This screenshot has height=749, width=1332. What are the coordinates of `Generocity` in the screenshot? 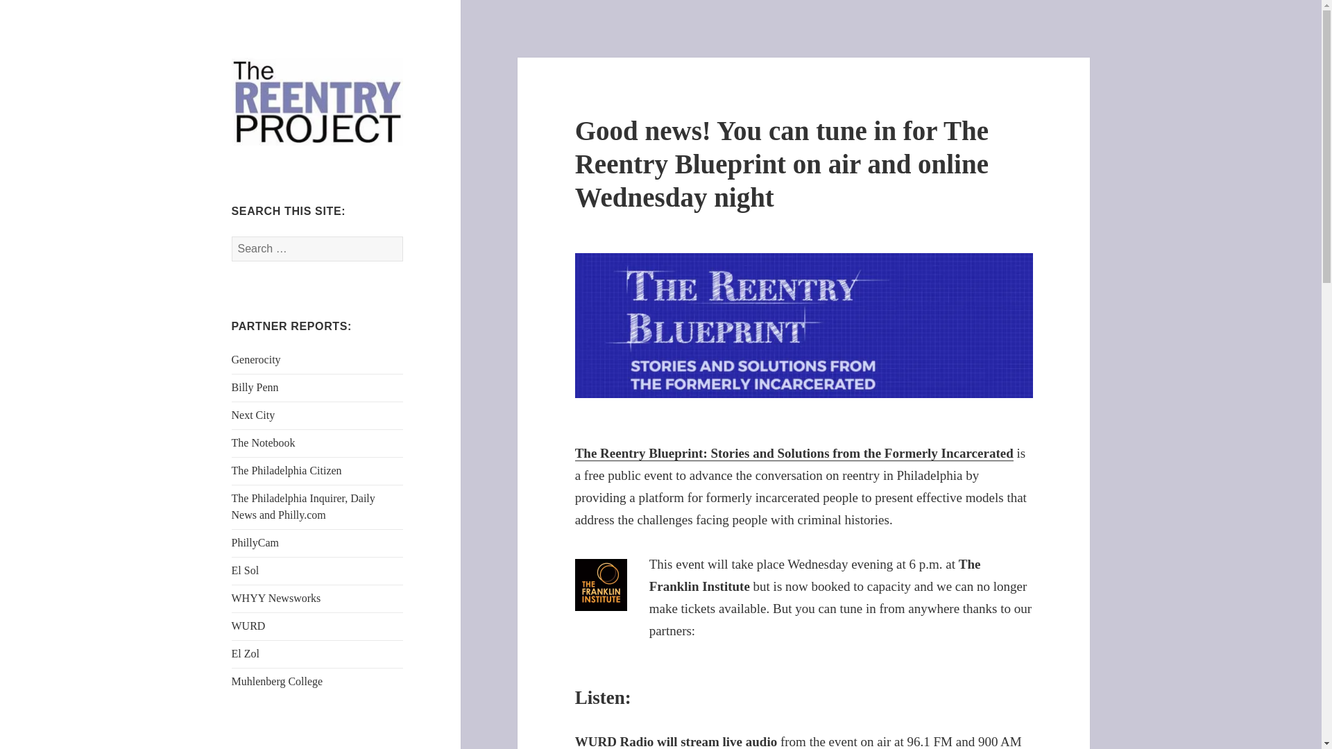 It's located at (257, 359).